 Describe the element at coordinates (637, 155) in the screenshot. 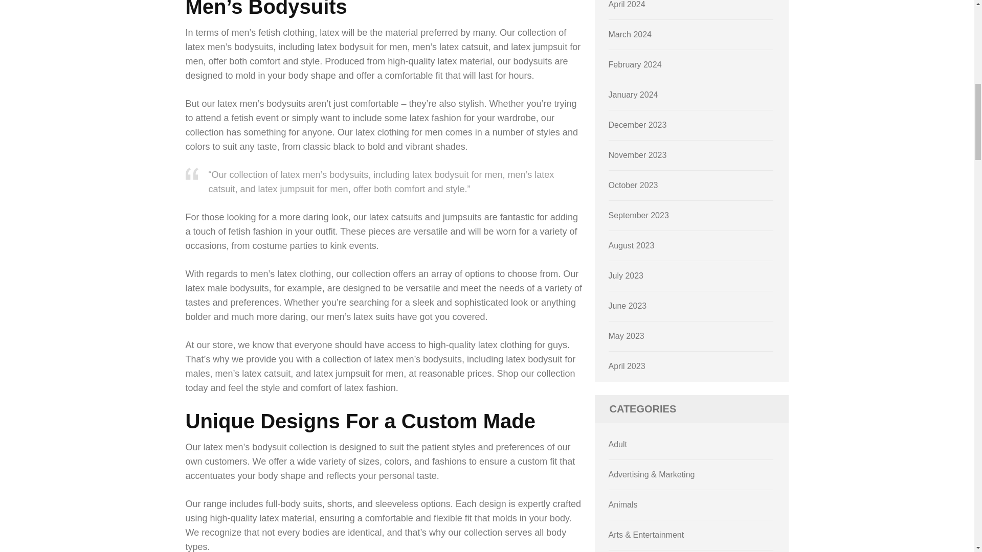

I see `November 2023` at that location.